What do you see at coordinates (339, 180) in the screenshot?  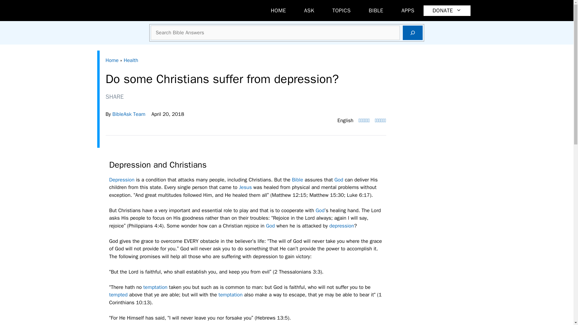 I see `God` at bounding box center [339, 180].